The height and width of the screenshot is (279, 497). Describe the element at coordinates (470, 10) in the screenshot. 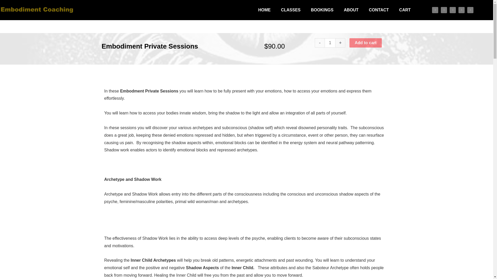

I see `Rss` at that location.